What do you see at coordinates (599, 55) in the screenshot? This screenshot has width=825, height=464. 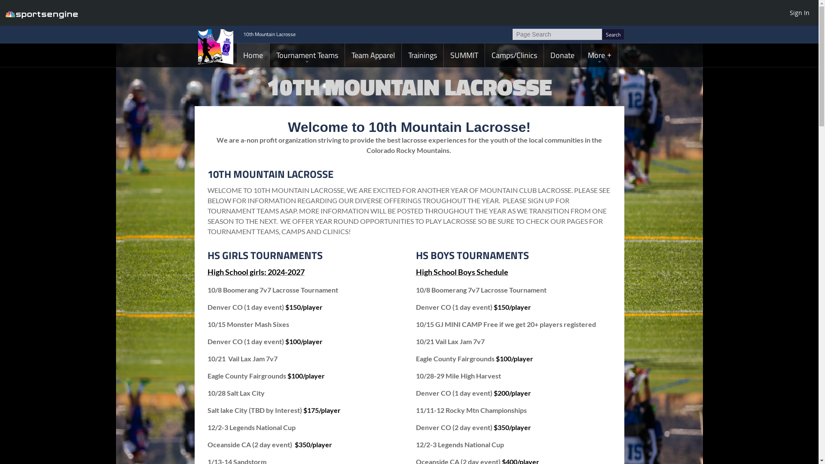 I see `More` at bounding box center [599, 55].